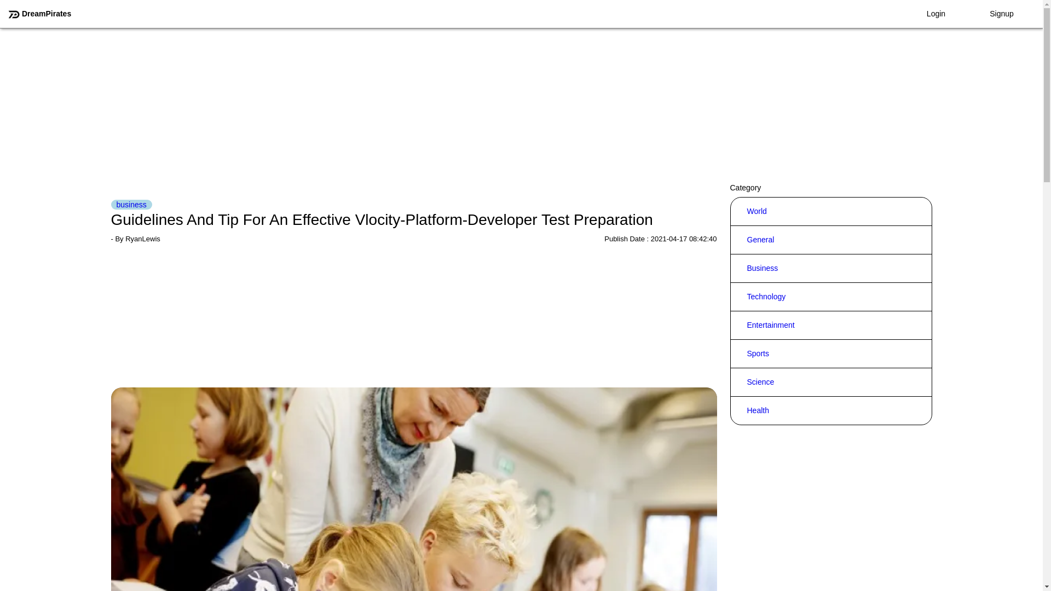  What do you see at coordinates (1002, 14) in the screenshot?
I see `Signup` at bounding box center [1002, 14].